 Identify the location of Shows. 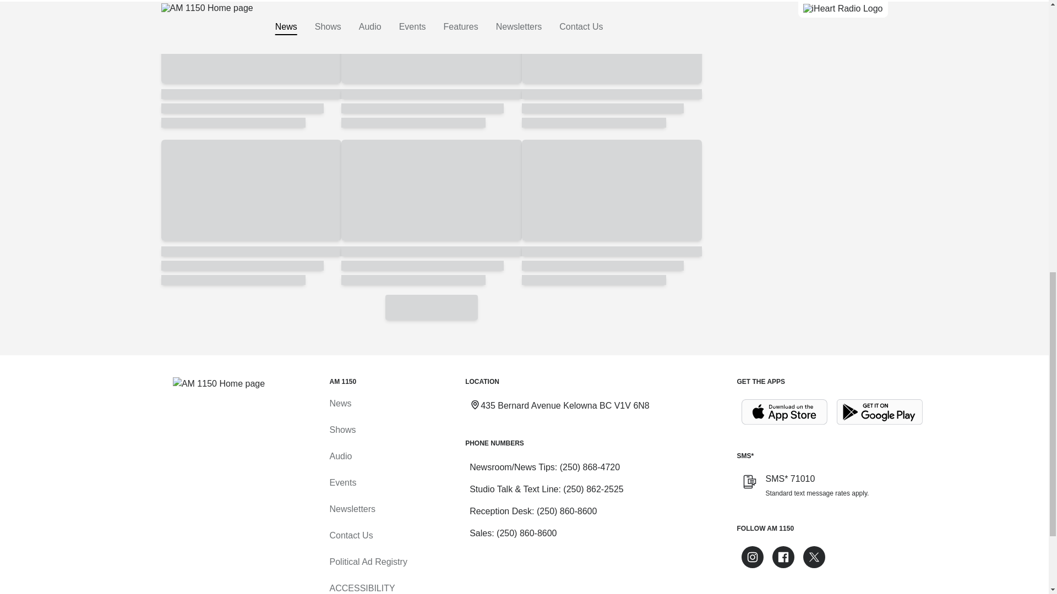
(342, 430).